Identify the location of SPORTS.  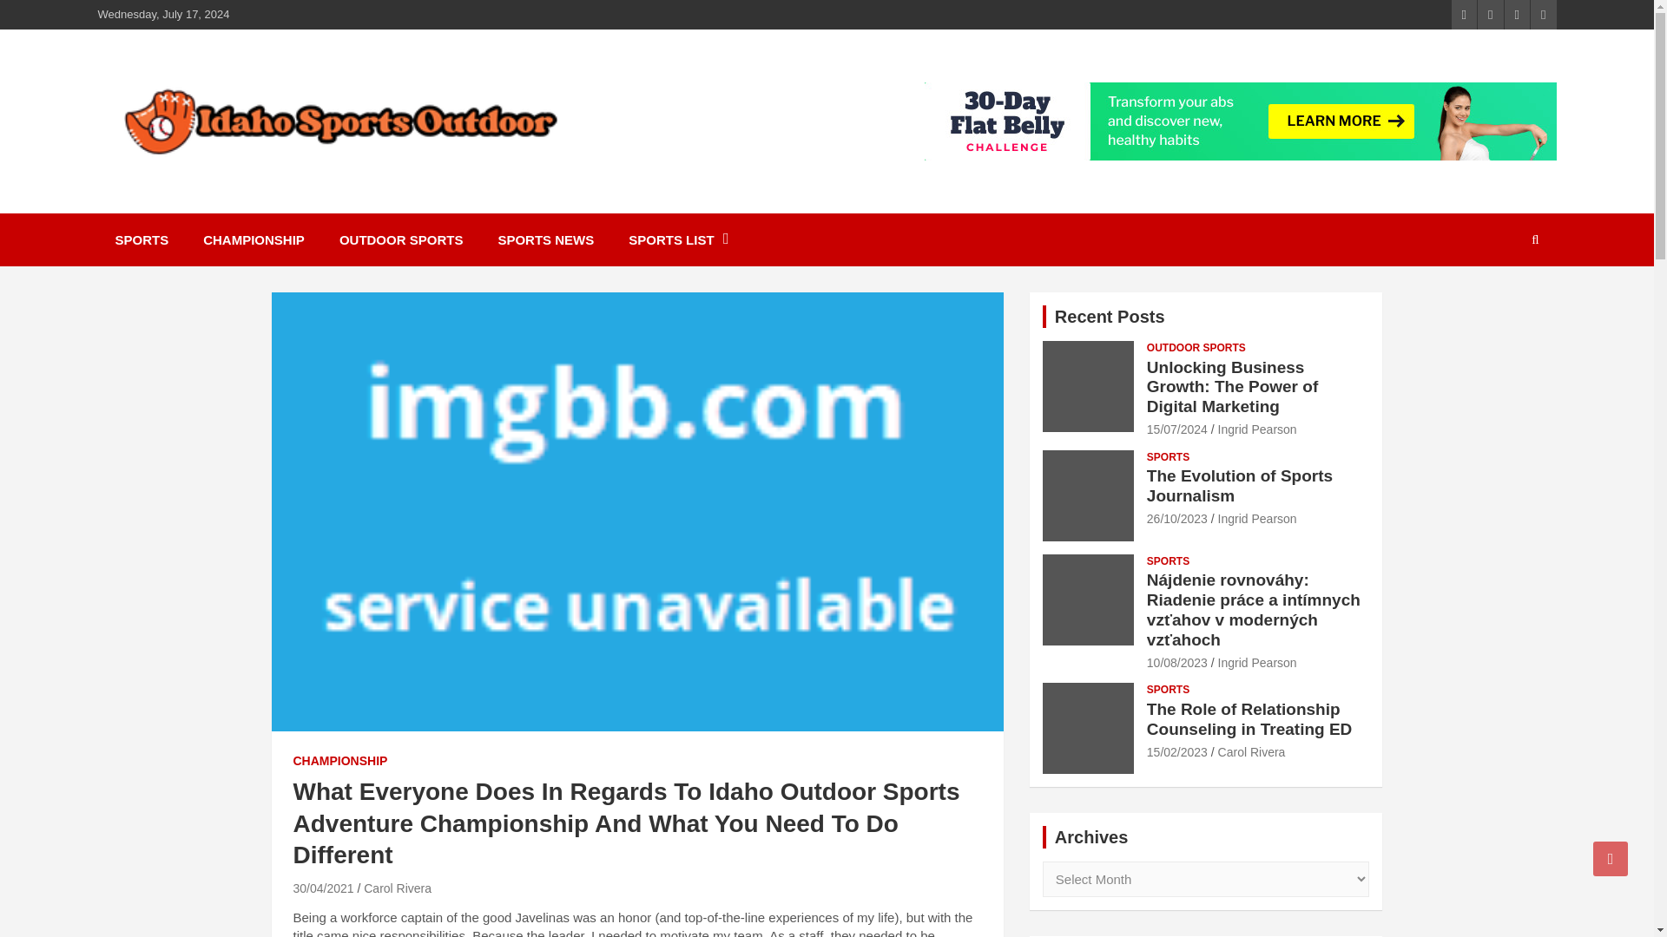
(141, 239).